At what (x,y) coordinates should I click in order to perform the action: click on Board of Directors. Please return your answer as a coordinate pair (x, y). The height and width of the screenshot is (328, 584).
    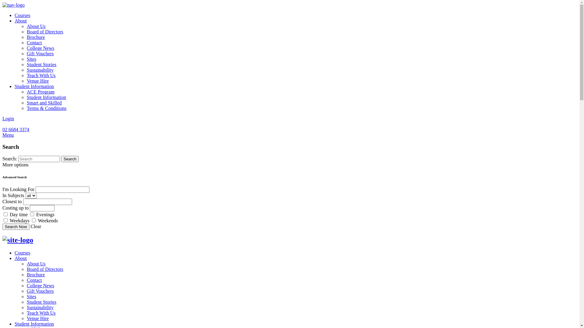
    Looking at the image, I should click on (45, 269).